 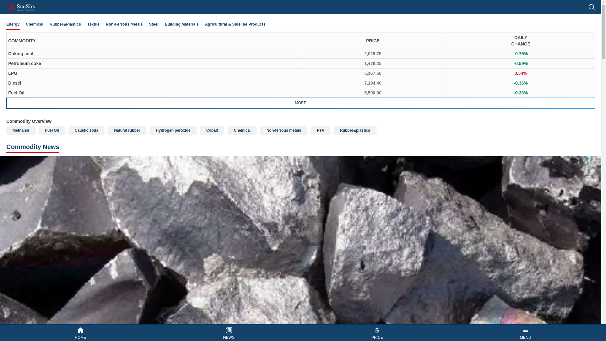 I want to click on MORE, so click(x=300, y=103).